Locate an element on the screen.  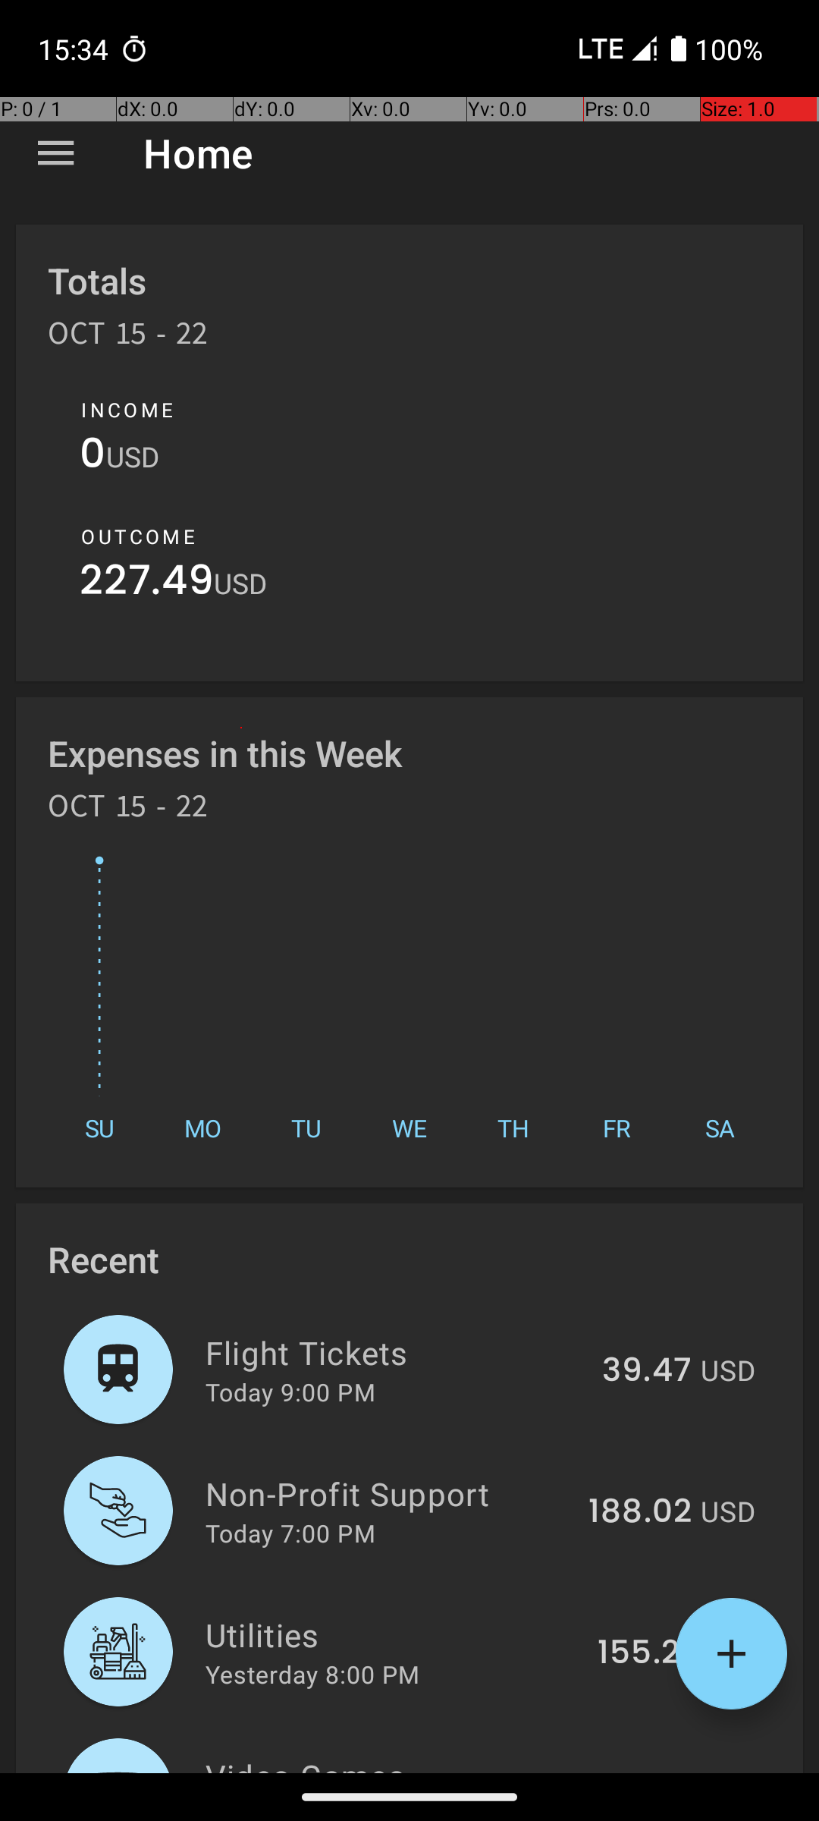
227.49 is located at coordinates (147, 584).